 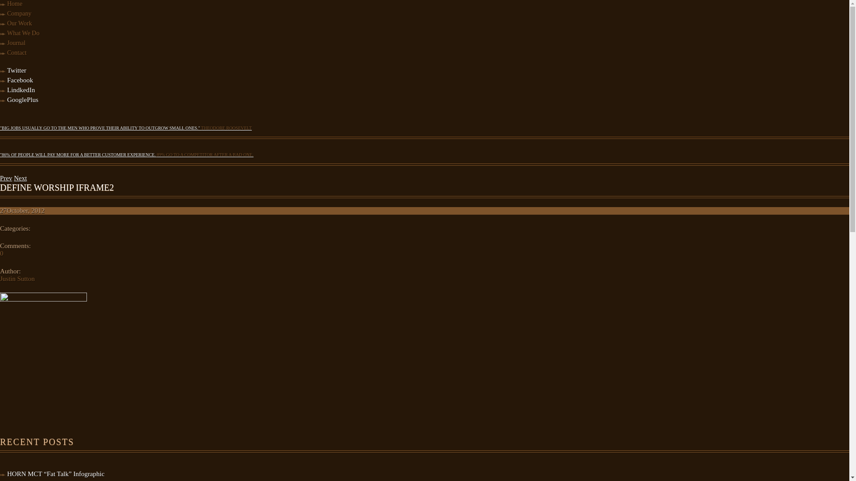 What do you see at coordinates (20, 23) in the screenshot?
I see `Our Work` at bounding box center [20, 23].